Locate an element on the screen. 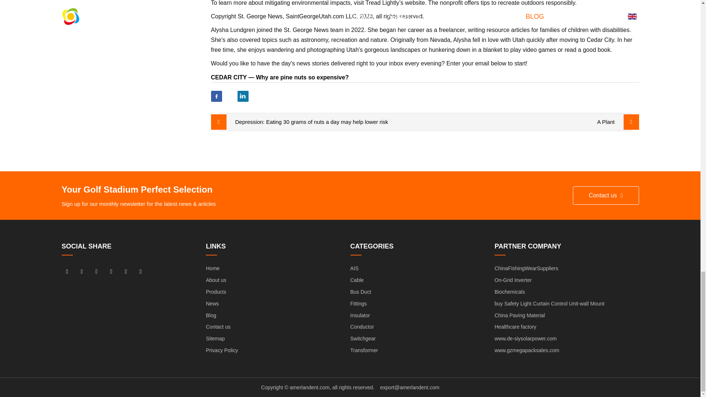 This screenshot has height=397, width=706. Twitter is located at coordinates (229, 96).